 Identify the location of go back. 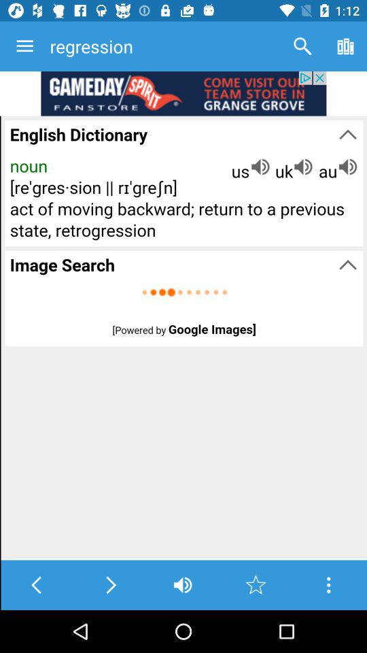
(37, 585).